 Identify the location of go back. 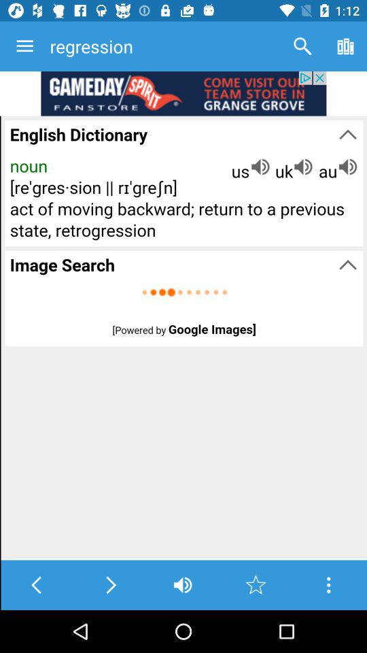
(37, 585).